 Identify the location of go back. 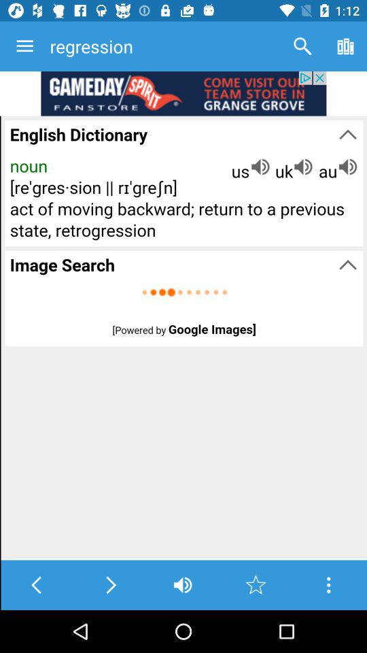
(37, 585).